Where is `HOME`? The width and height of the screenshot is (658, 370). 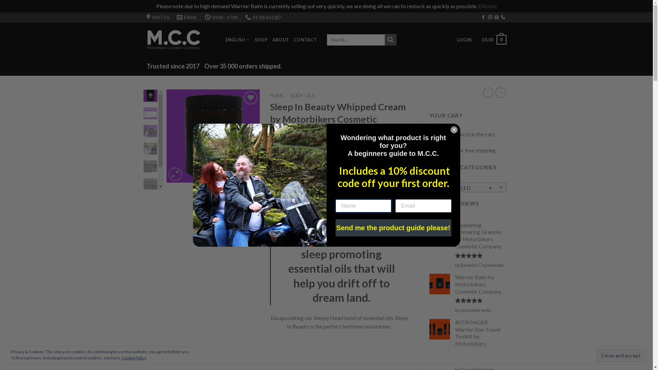
HOME is located at coordinates (277, 96).